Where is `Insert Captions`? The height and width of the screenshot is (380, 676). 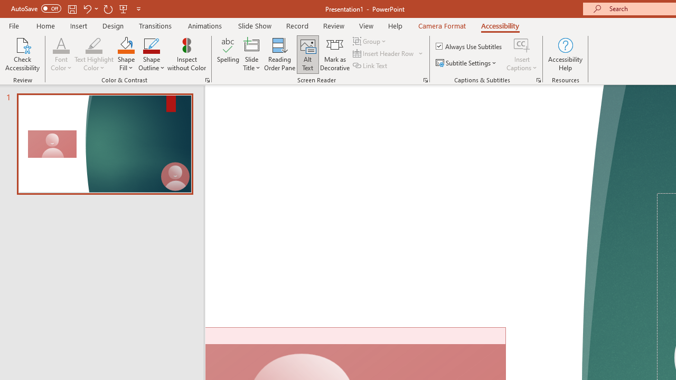
Insert Captions is located at coordinates (522, 54).